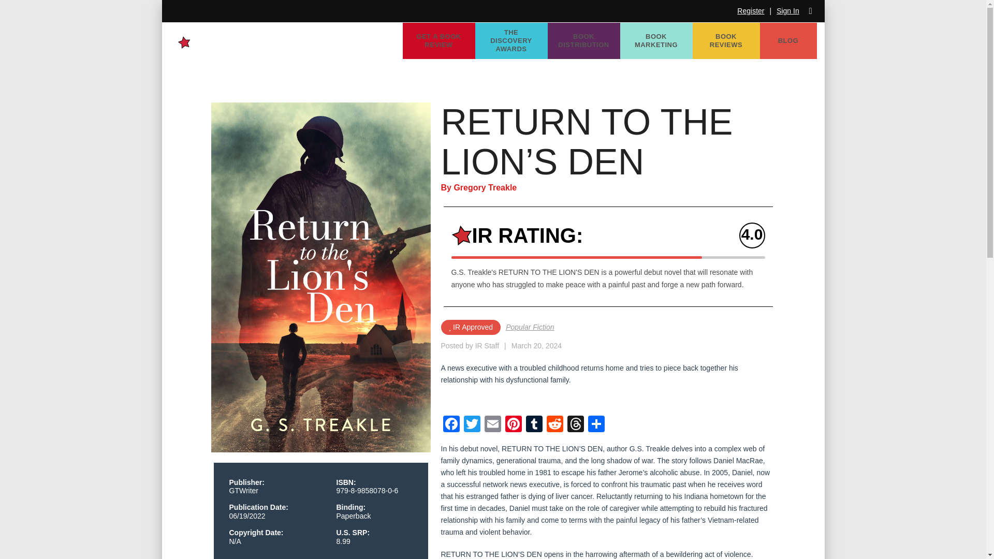 This screenshot has width=994, height=559. What do you see at coordinates (787, 11) in the screenshot?
I see `Sign In` at bounding box center [787, 11].